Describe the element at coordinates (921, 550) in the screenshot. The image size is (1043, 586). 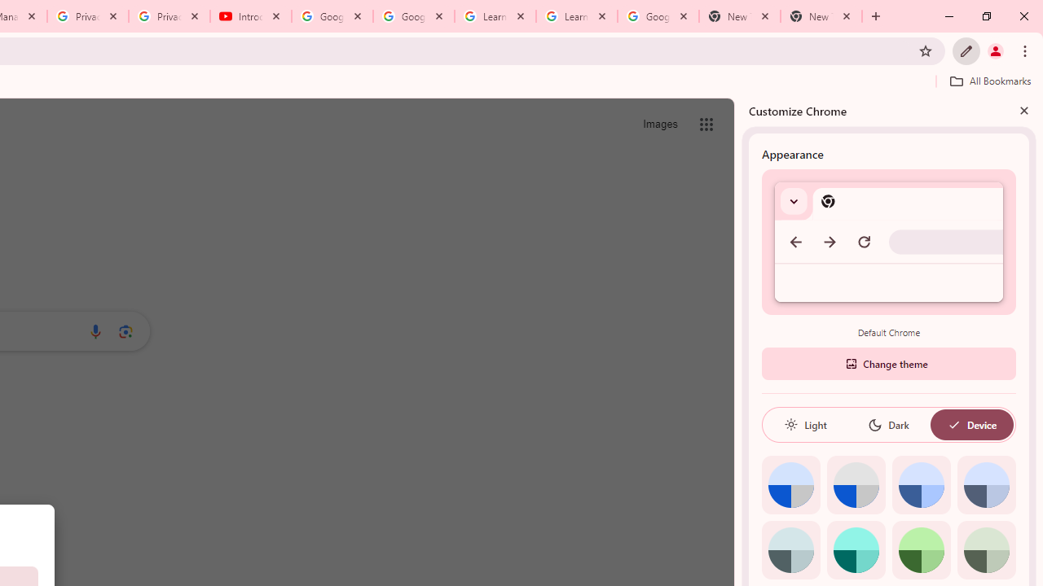
I see `Green` at that location.